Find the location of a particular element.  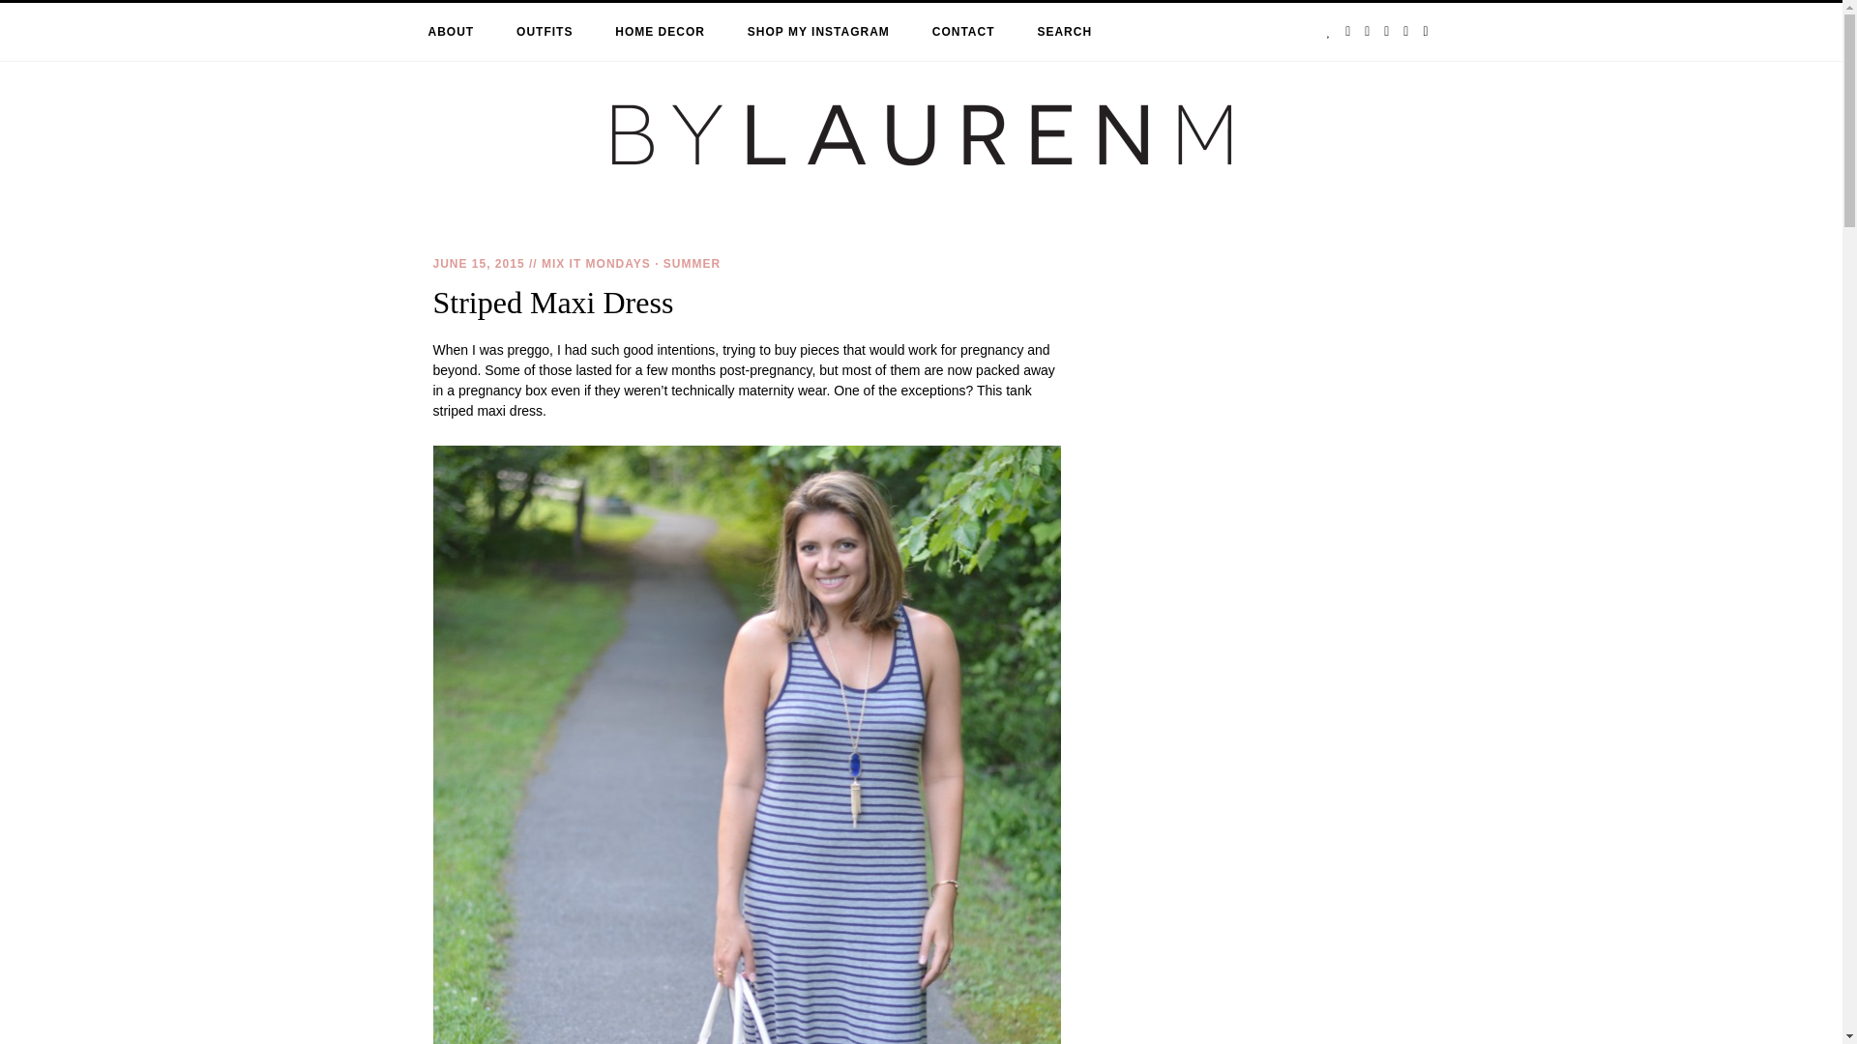

By Lauren M is located at coordinates (208, 286).